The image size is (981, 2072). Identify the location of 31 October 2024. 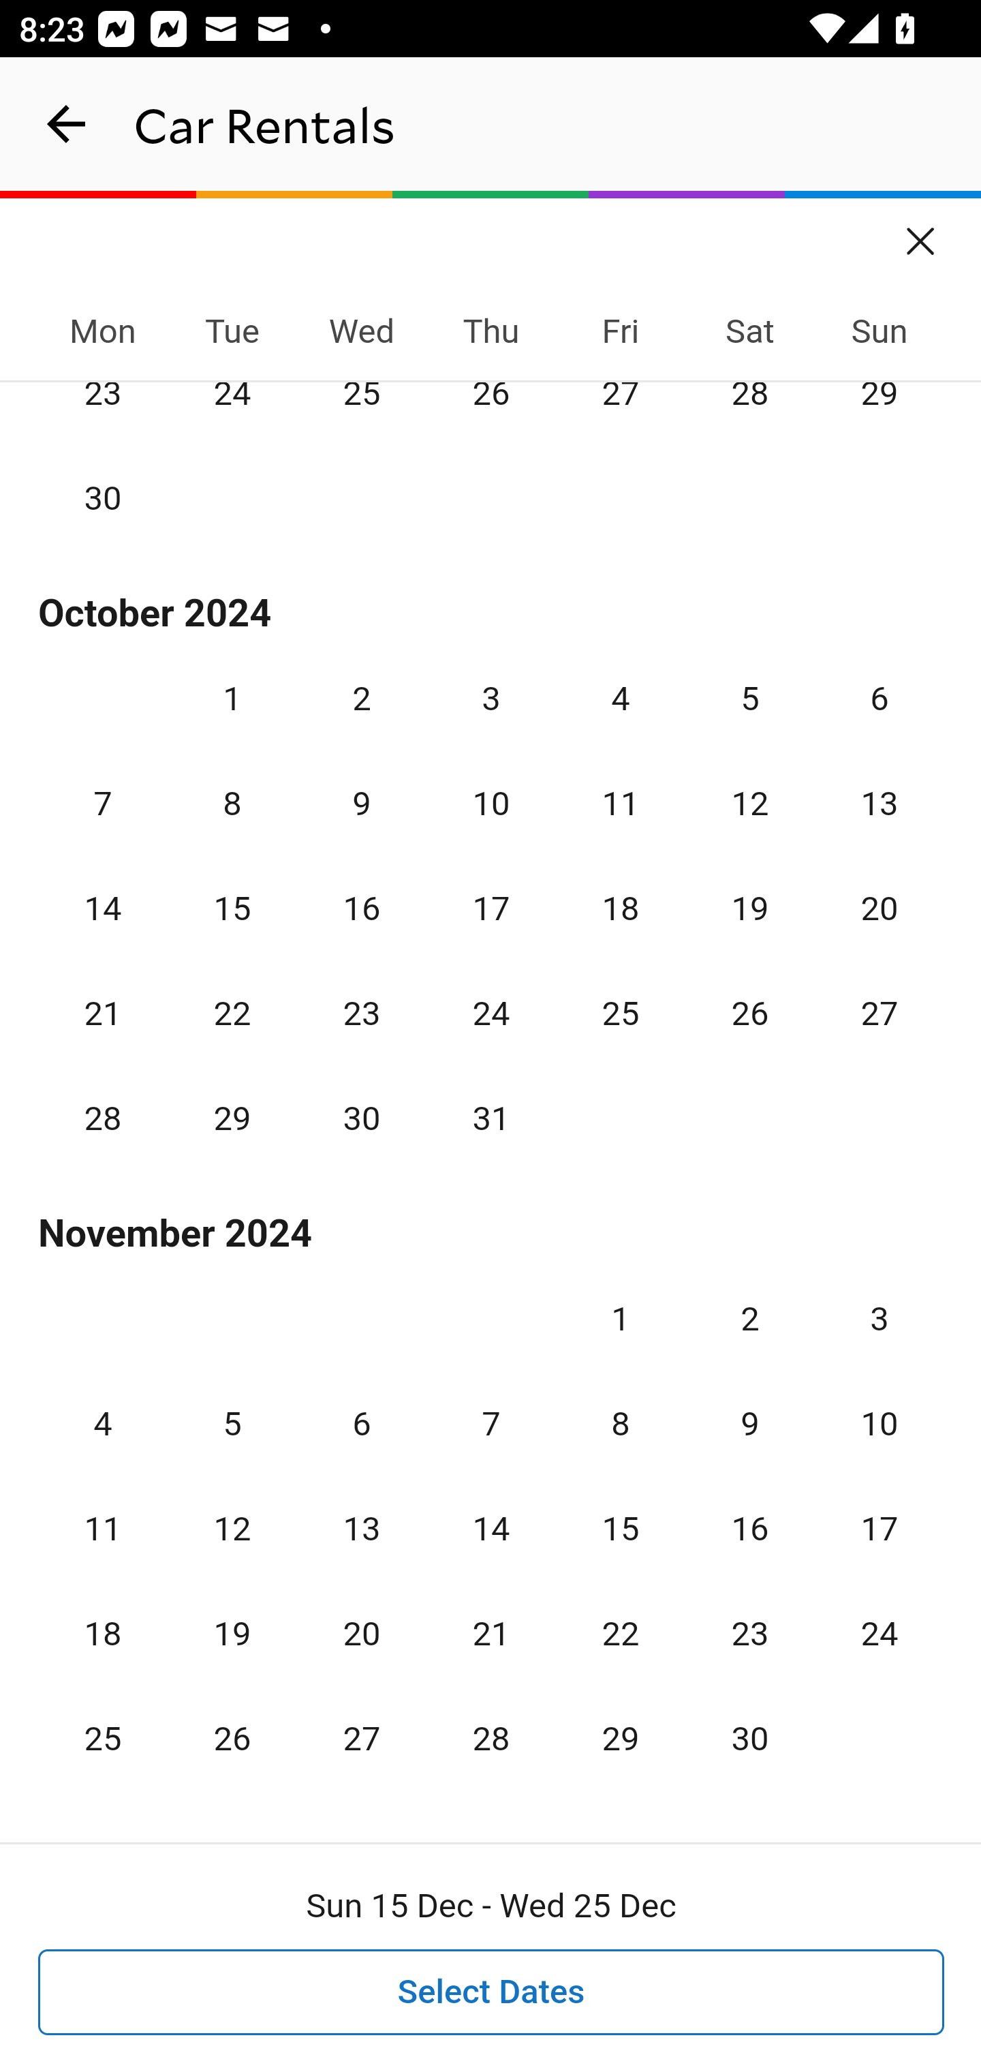
(491, 1118).